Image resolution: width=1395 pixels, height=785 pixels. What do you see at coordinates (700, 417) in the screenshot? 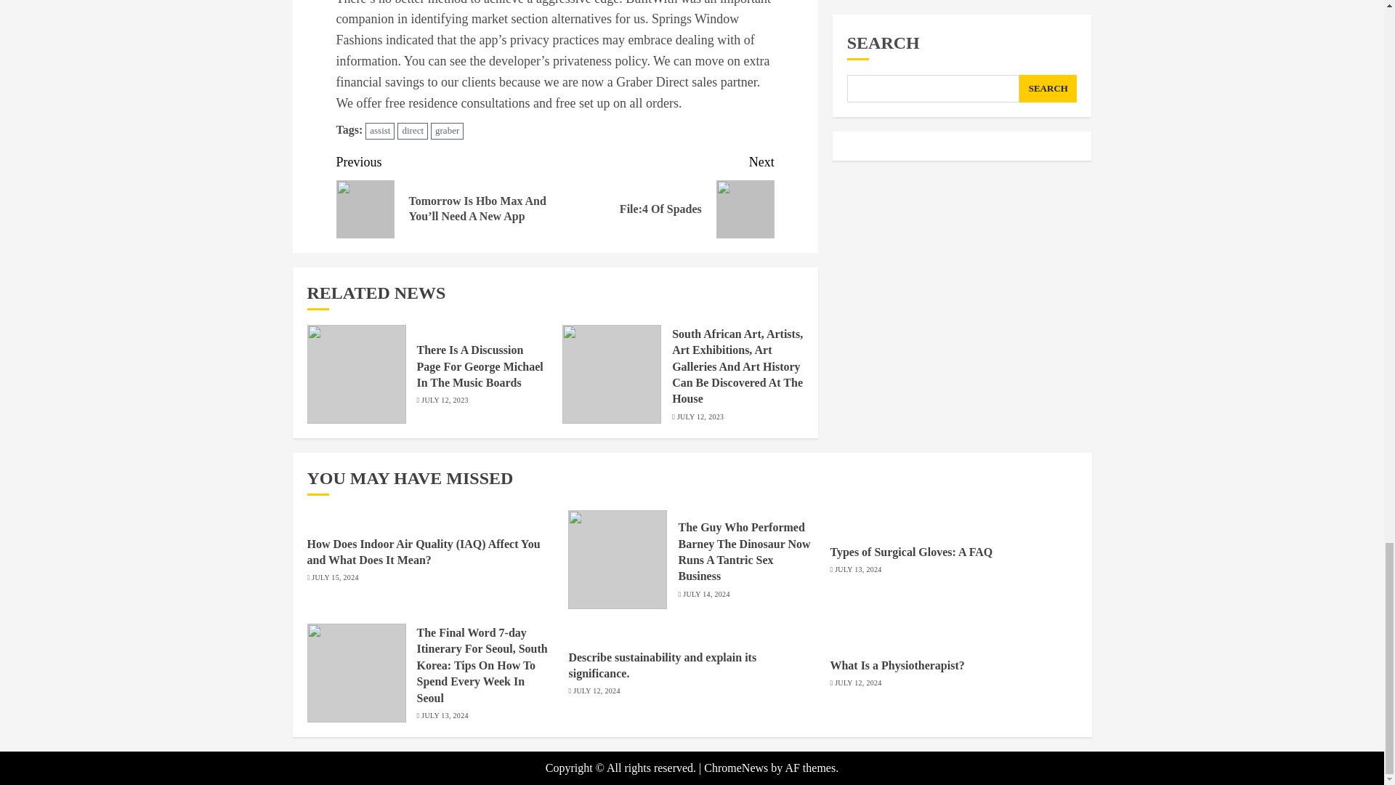
I see `JULY 12, 2023` at bounding box center [700, 417].